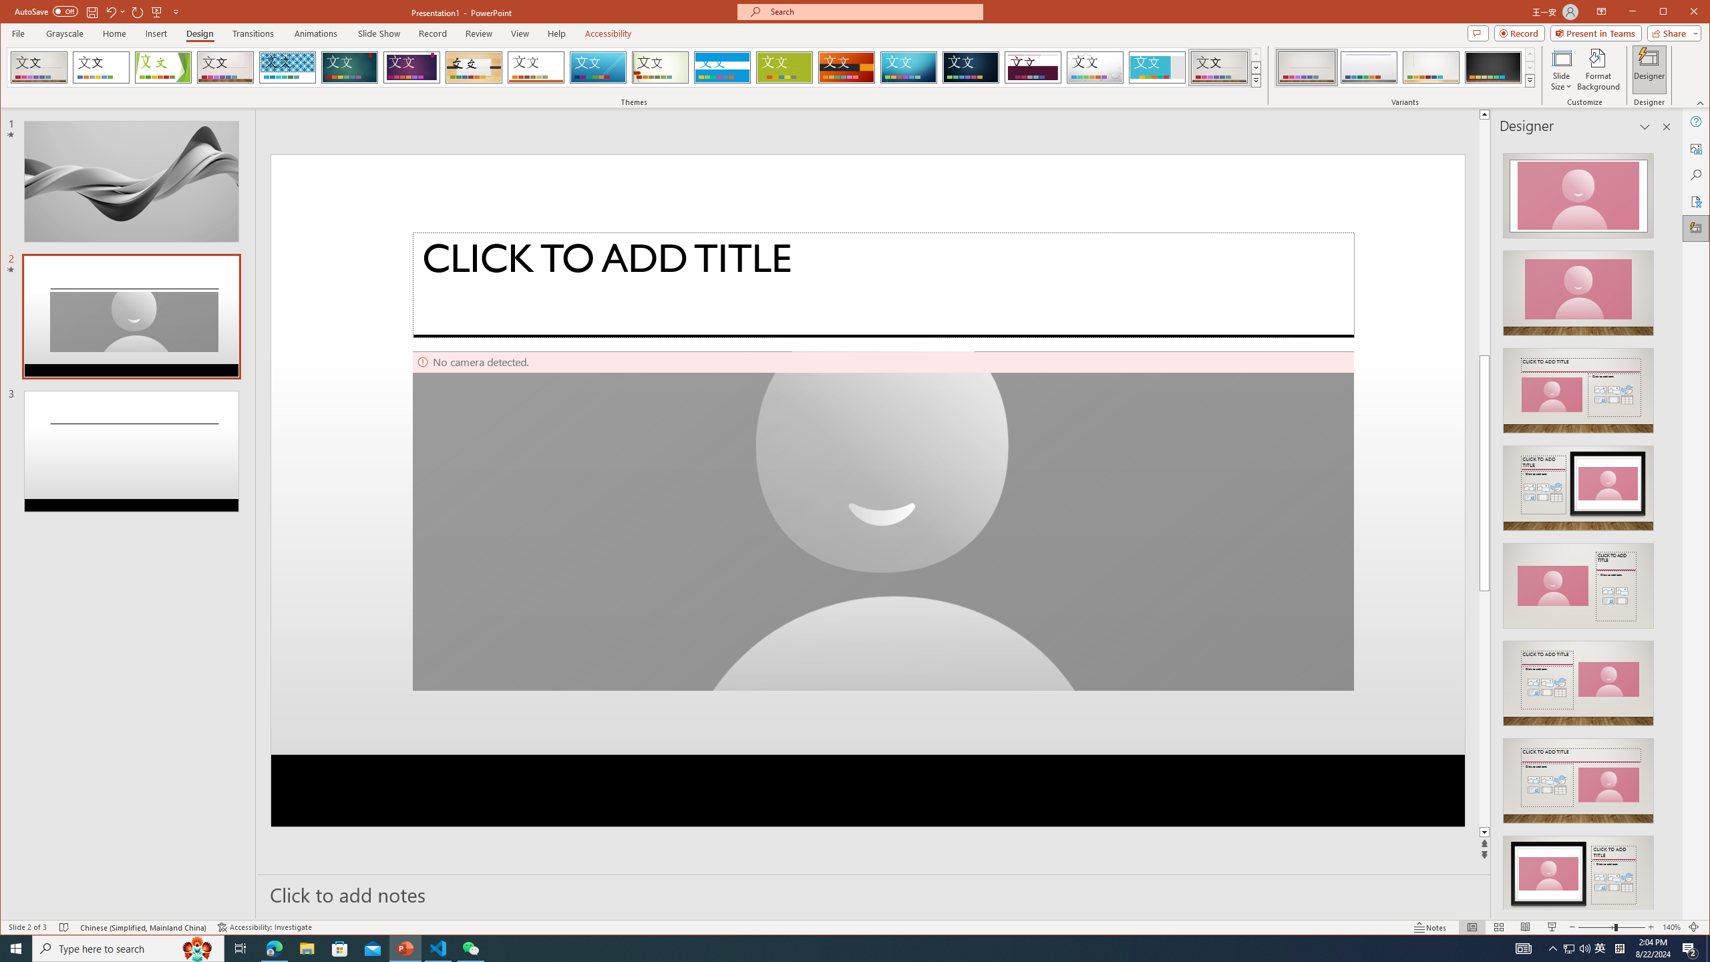  What do you see at coordinates (1697, 228) in the screenshot?
I see `Designer` at bounding box center [1697, 228].